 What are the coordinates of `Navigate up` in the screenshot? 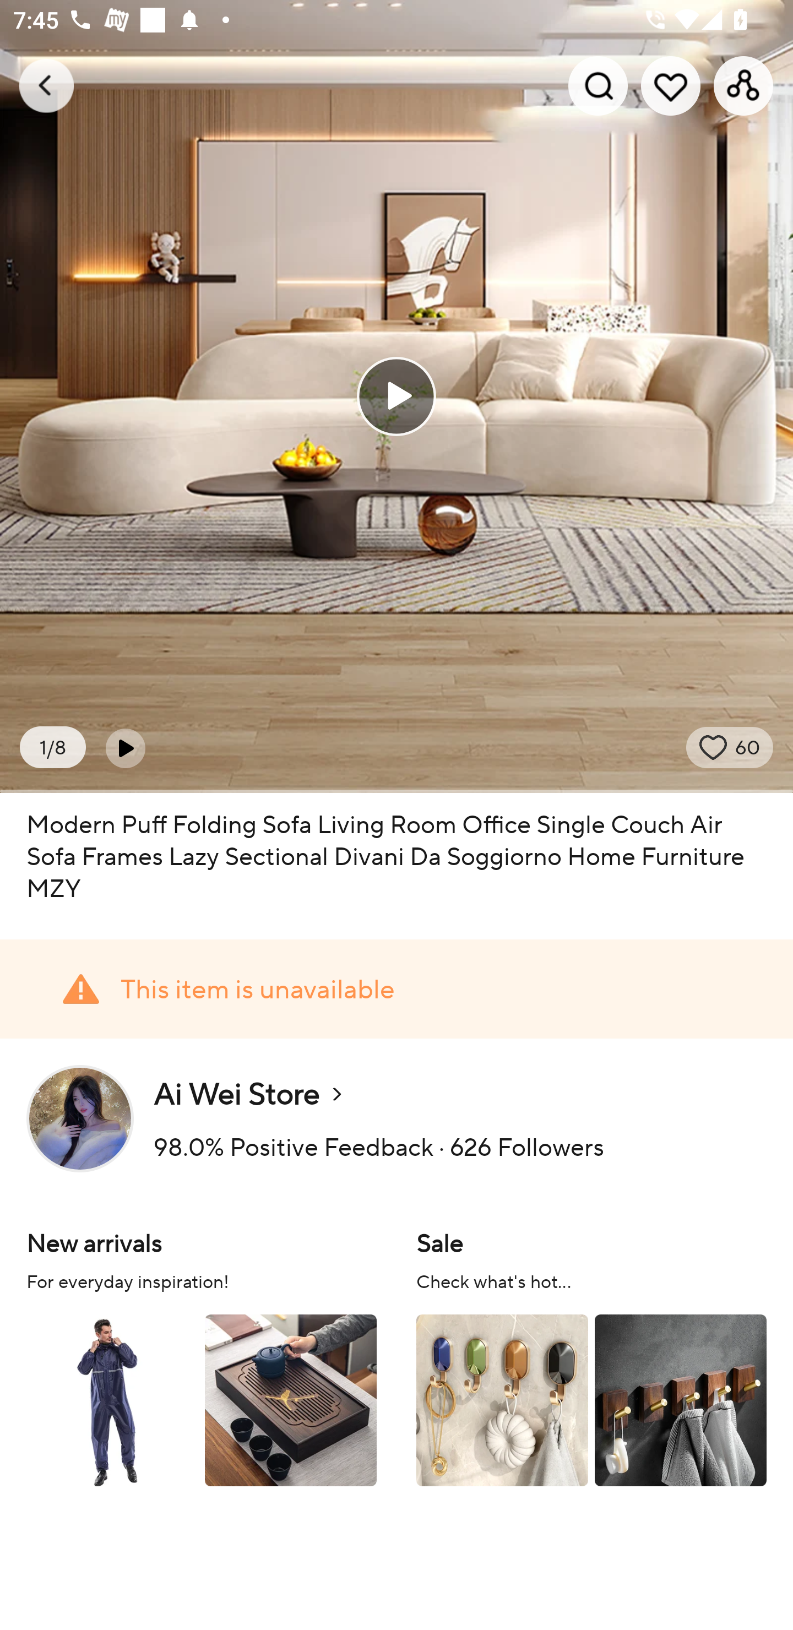 It's located at (46, 85).